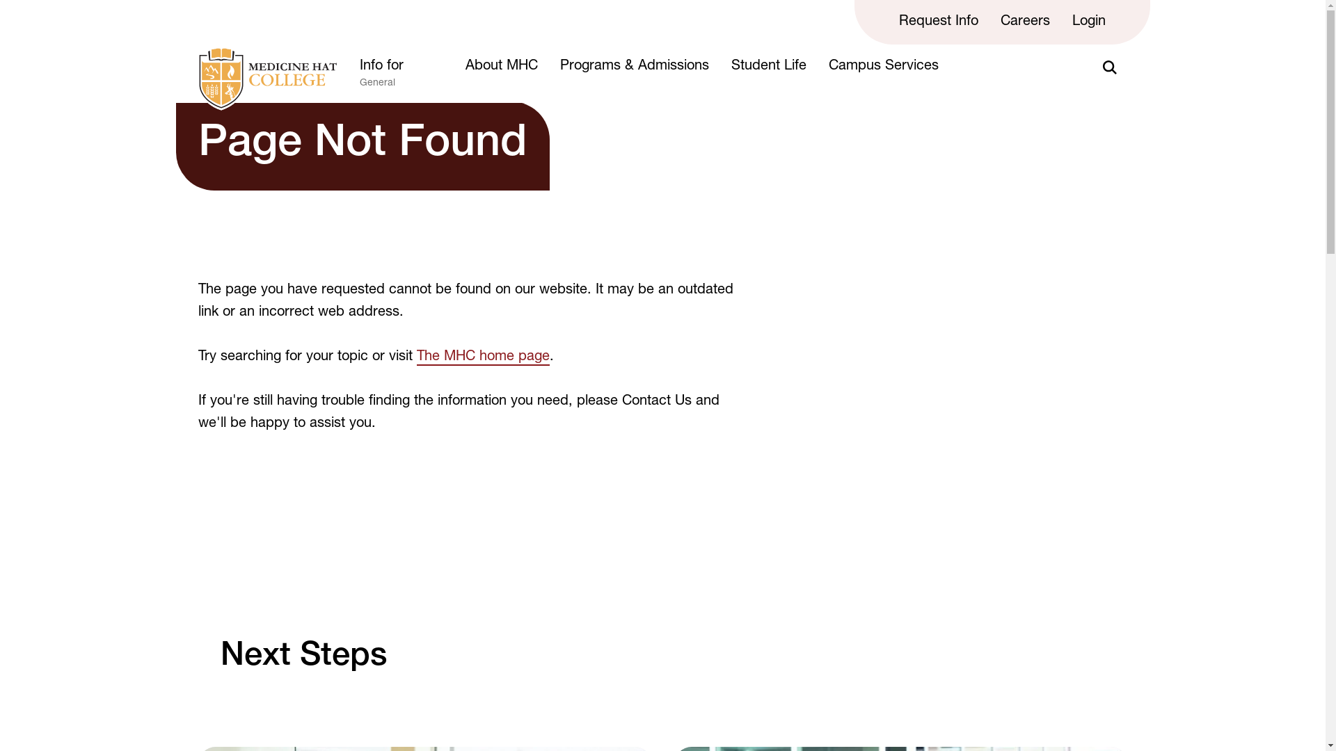 The image size is (1336, 751). Describe the element at coordinates (1109, 67) in the screenshot. I see `Search` at that location.